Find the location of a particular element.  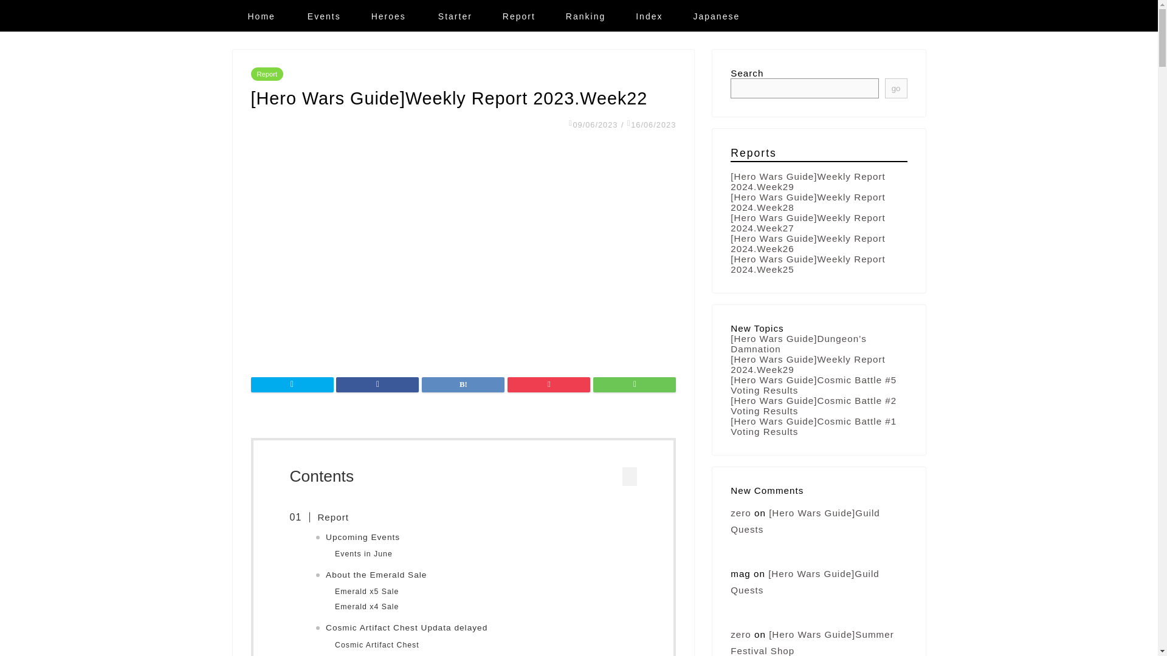

Index is located at coordinates (649, 22).